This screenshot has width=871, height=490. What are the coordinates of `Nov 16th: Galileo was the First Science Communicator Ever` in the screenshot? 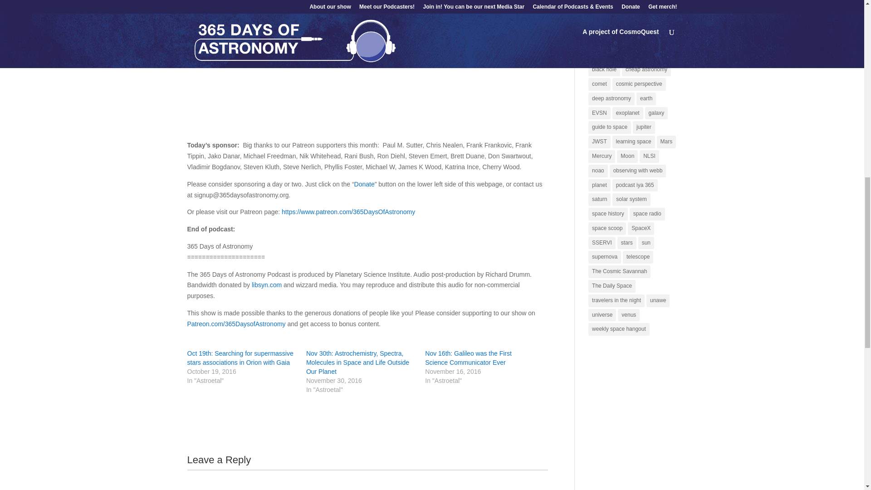 It's located at (468, 358).